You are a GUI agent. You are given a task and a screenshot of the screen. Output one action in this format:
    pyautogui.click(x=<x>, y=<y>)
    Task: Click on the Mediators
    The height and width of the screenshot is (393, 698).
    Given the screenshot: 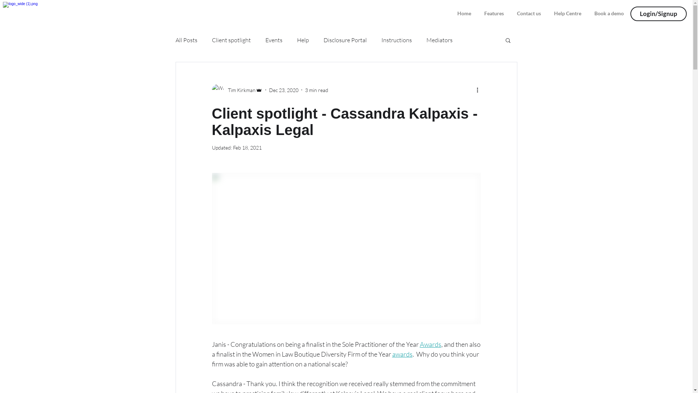 What is the action you would take?
    pyautogui.click(x=439, y=40)
    